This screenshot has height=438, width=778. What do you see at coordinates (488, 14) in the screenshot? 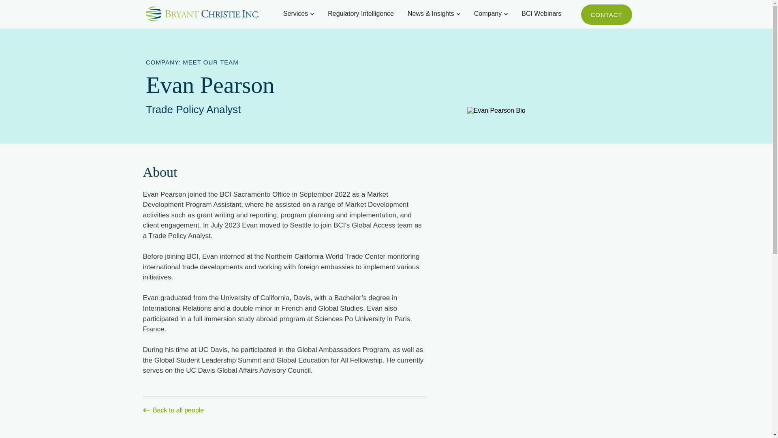
I see `Company` at bounding box center [488, 14].